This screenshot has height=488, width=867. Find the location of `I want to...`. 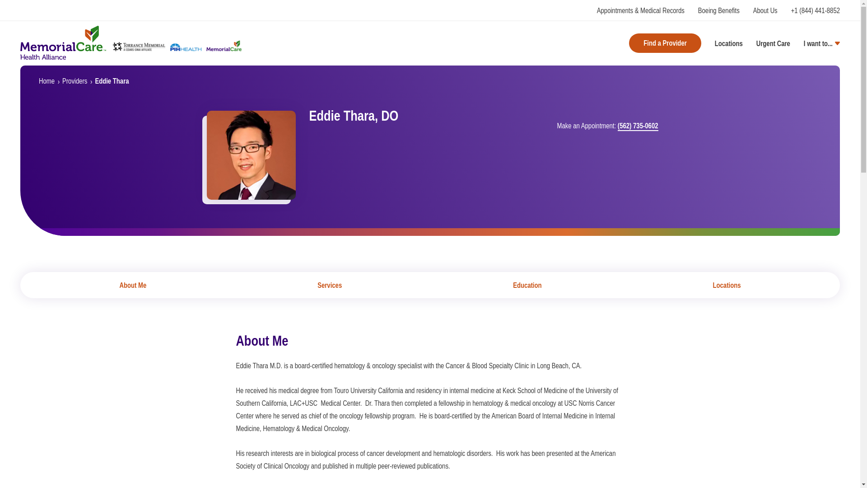

I want to... is located at coordinates (822, 43).